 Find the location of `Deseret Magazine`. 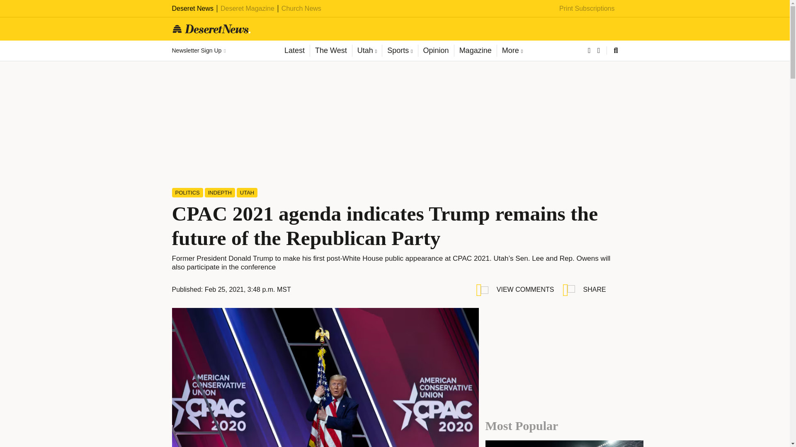

Deseret Magazine is located at coordinates (247, 8).